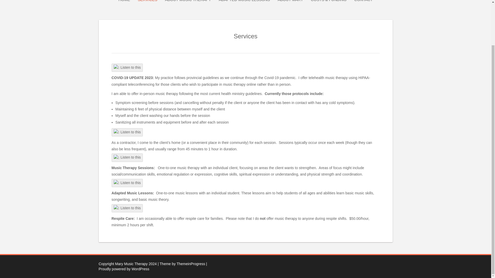  I want to click on Listen to this, so click(127, 208).